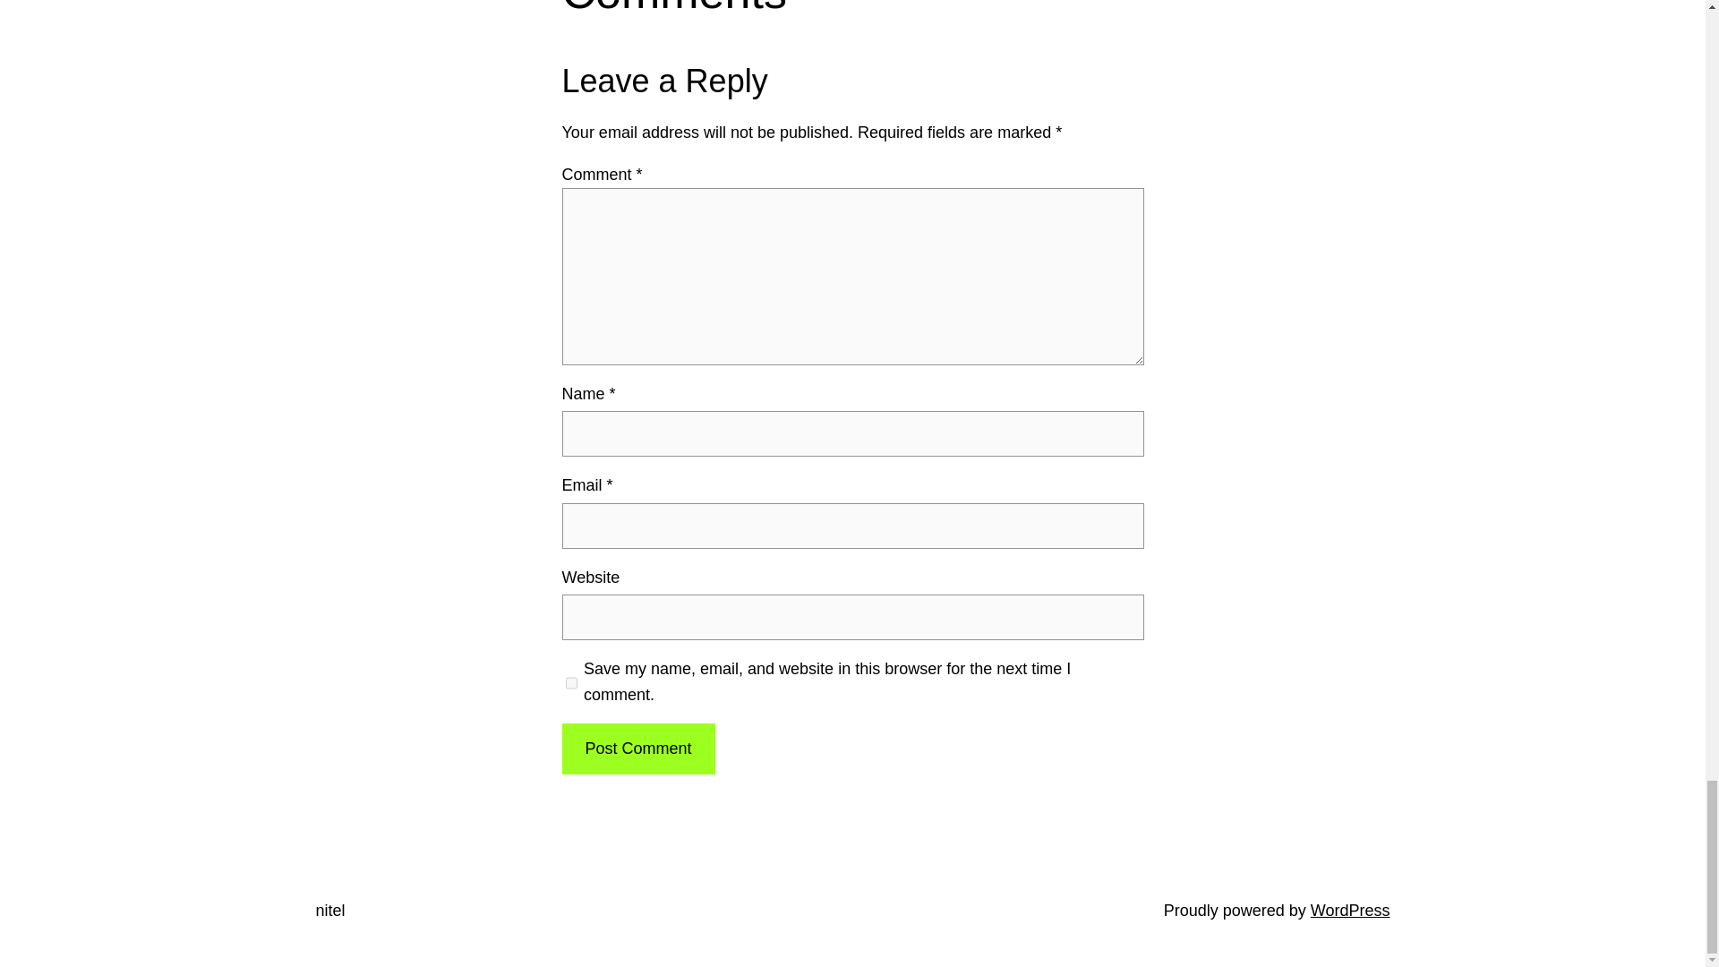  What do you see at coordinates (329, 910) in the screenshot?
I see `nitel` at bounding box center [329, 910].